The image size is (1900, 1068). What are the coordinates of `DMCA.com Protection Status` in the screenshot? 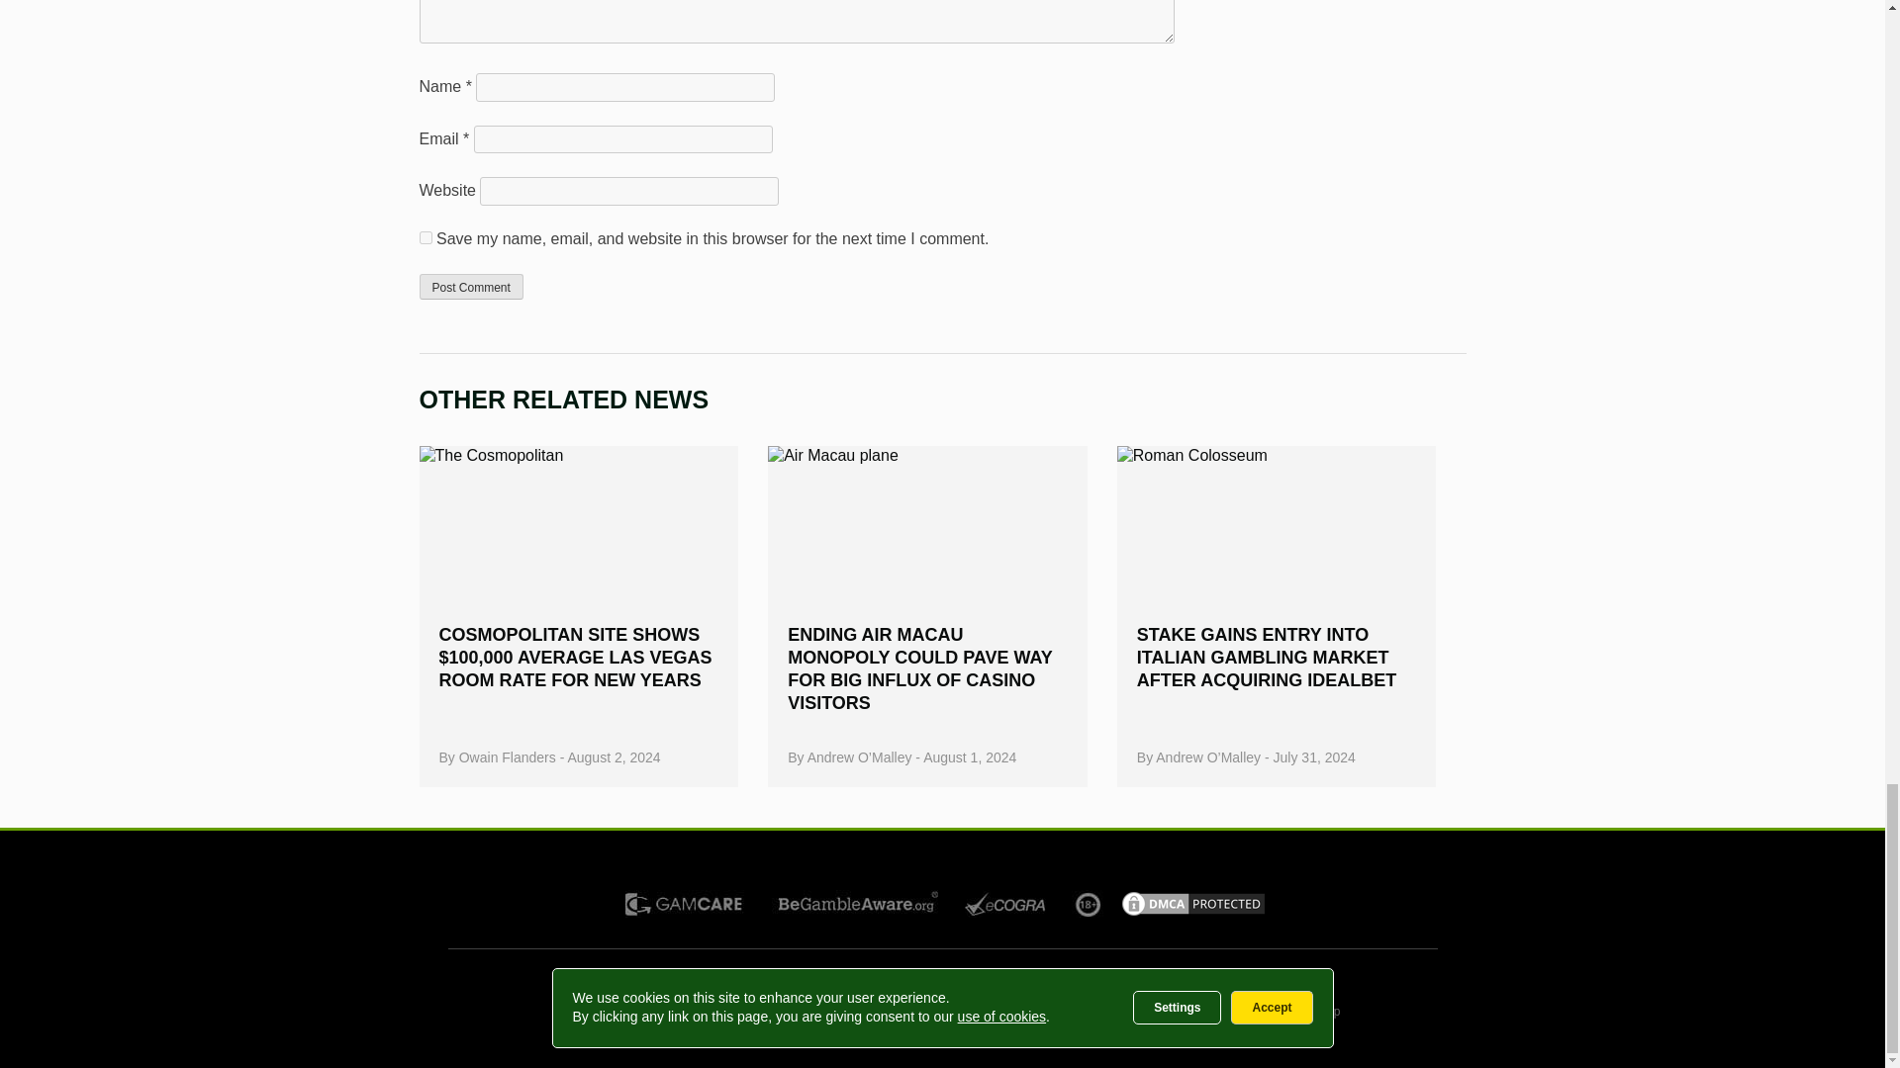 It's located at (1192, 913).